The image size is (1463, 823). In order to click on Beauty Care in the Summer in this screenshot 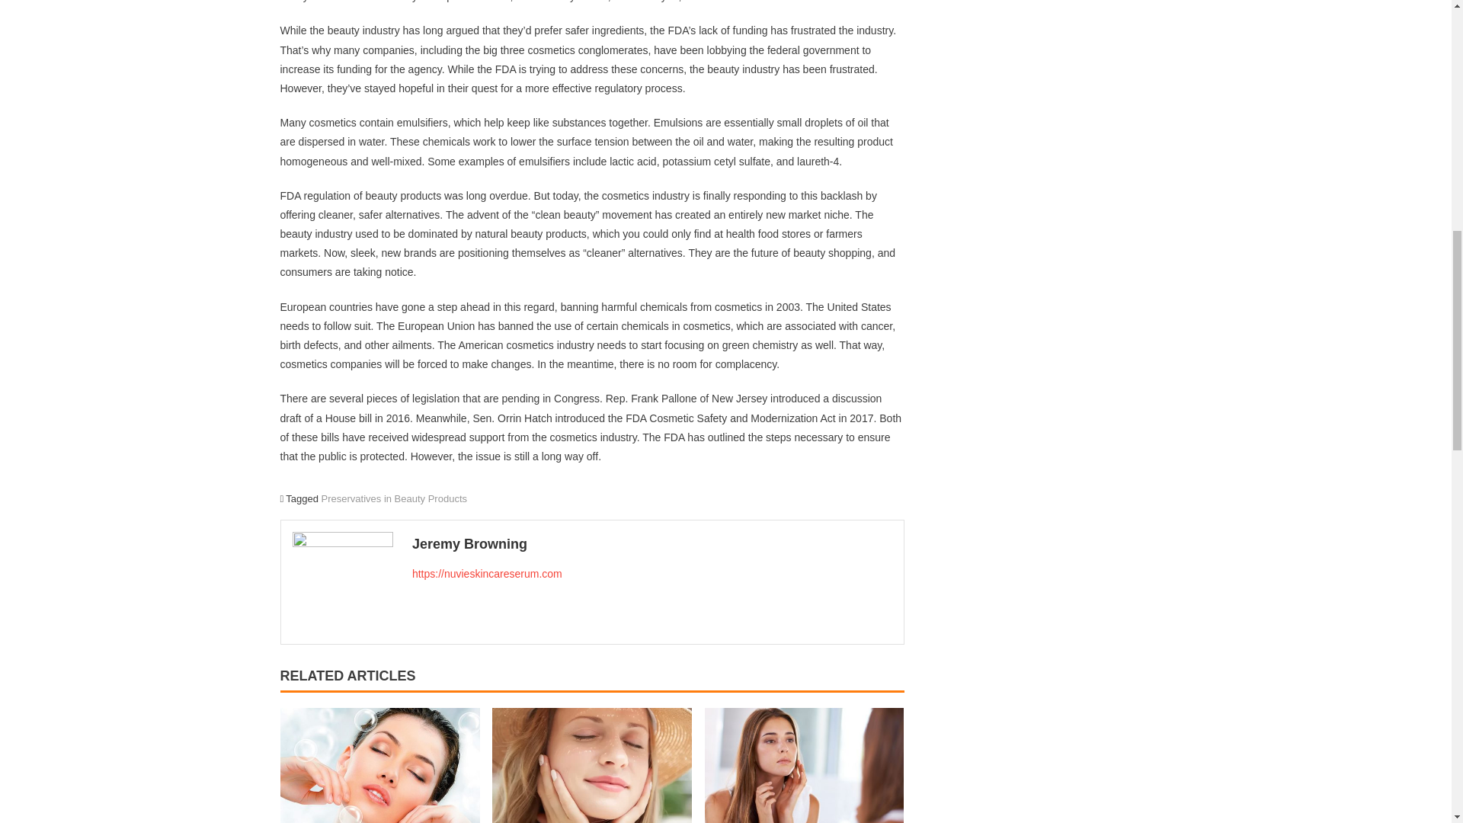, I will do `click(805, 765)`.